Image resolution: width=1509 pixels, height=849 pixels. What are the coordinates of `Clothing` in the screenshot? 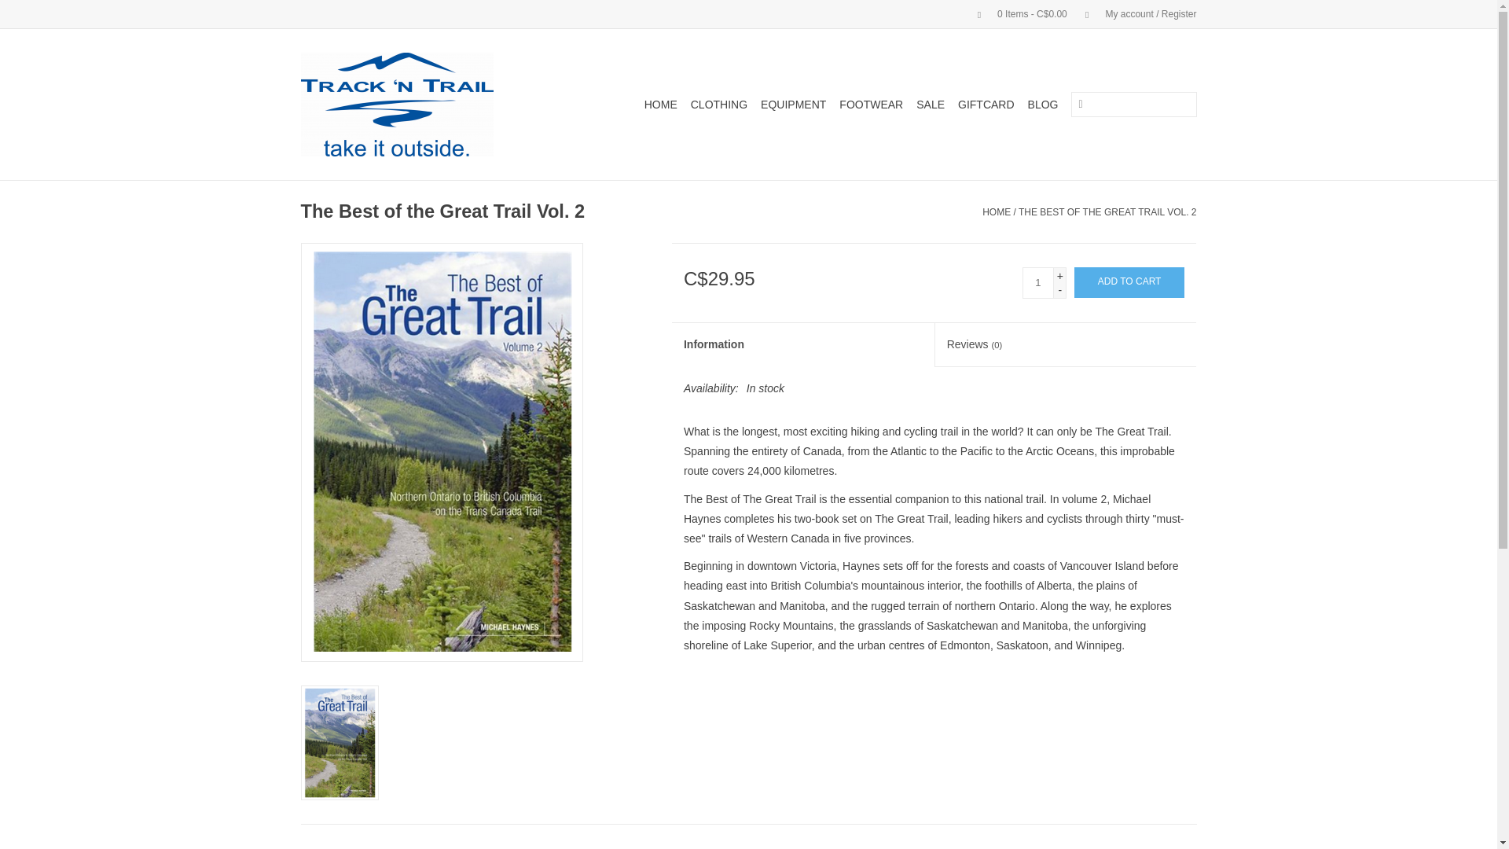 It's located at (718, 104).